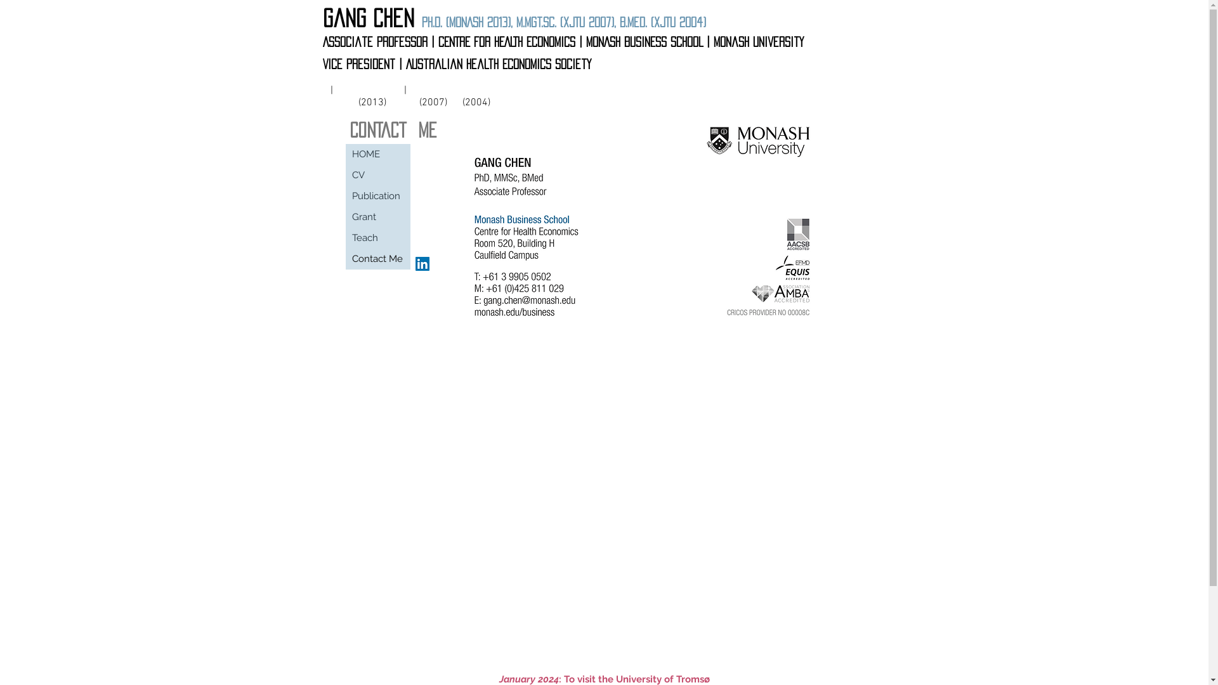  What do you see at coordinates (377, 217) in the screenshot?
I see `Grant` at bounding box center [377, 217].